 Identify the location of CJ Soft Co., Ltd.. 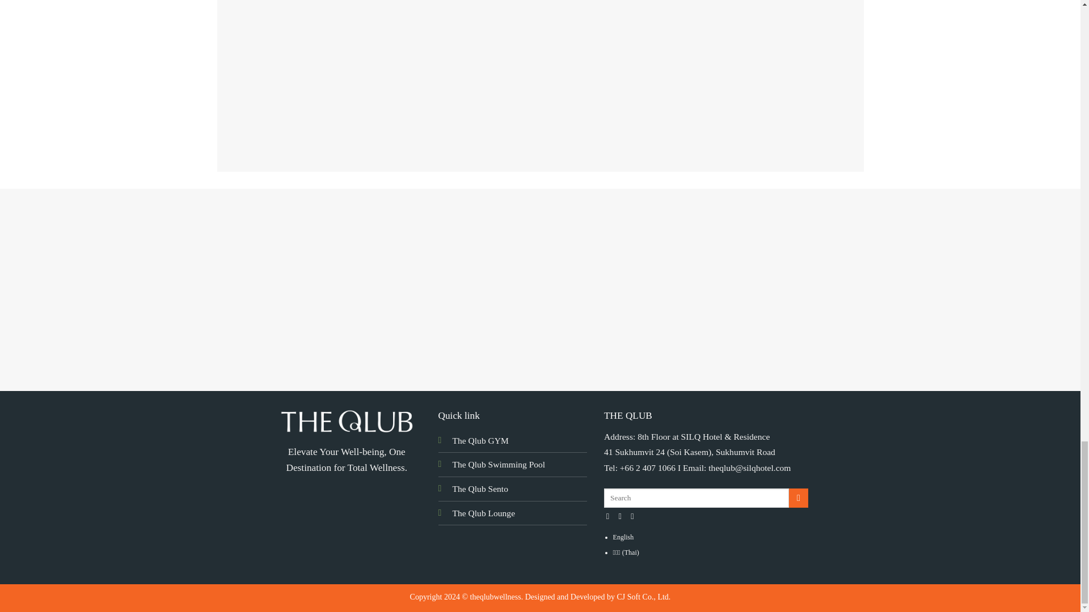
(643, 596).